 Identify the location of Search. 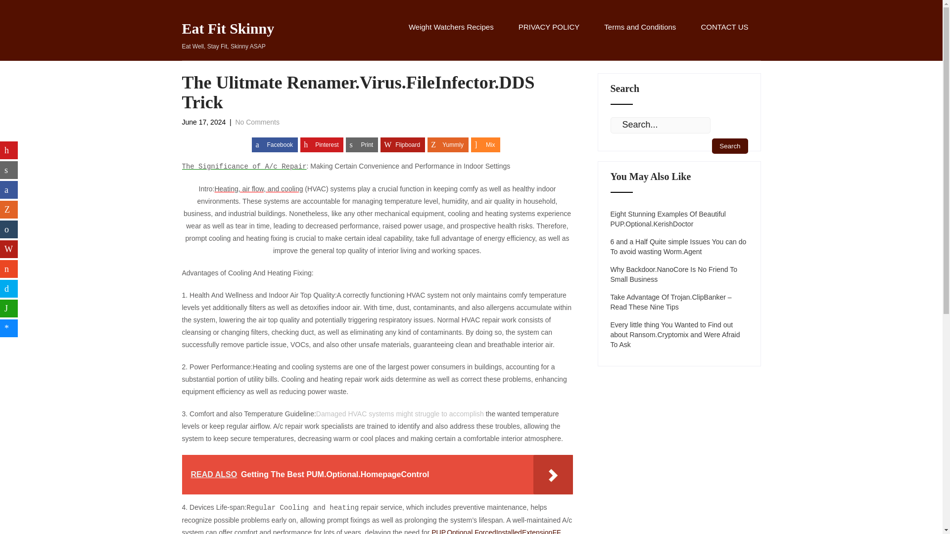
(496, 531).